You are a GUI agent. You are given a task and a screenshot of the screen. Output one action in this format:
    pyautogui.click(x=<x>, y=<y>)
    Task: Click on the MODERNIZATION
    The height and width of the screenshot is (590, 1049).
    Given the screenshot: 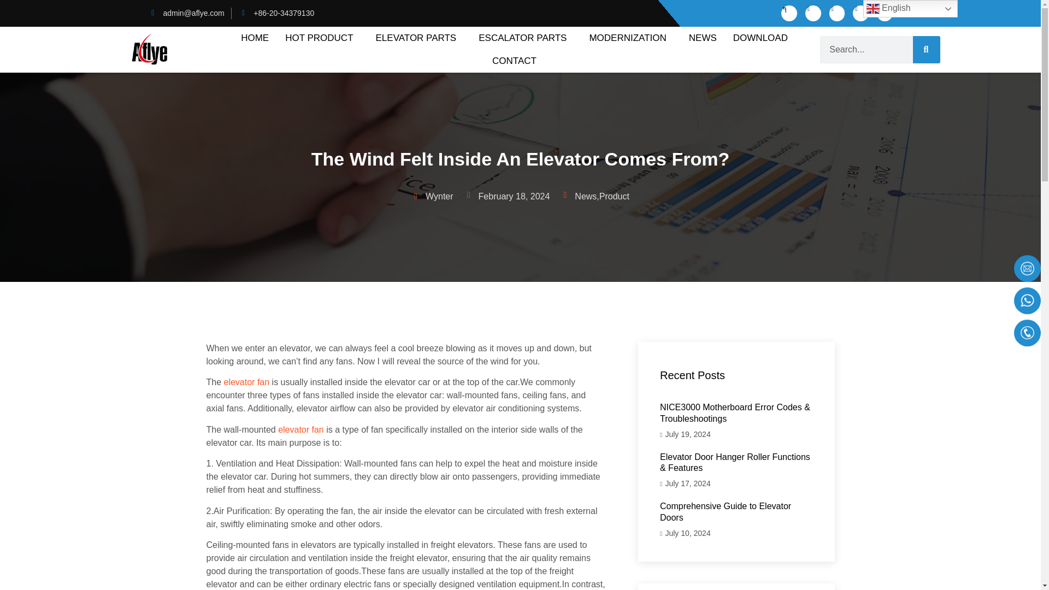 What is the action you would take?
    pyautogui.click(x=630, y=38)
    